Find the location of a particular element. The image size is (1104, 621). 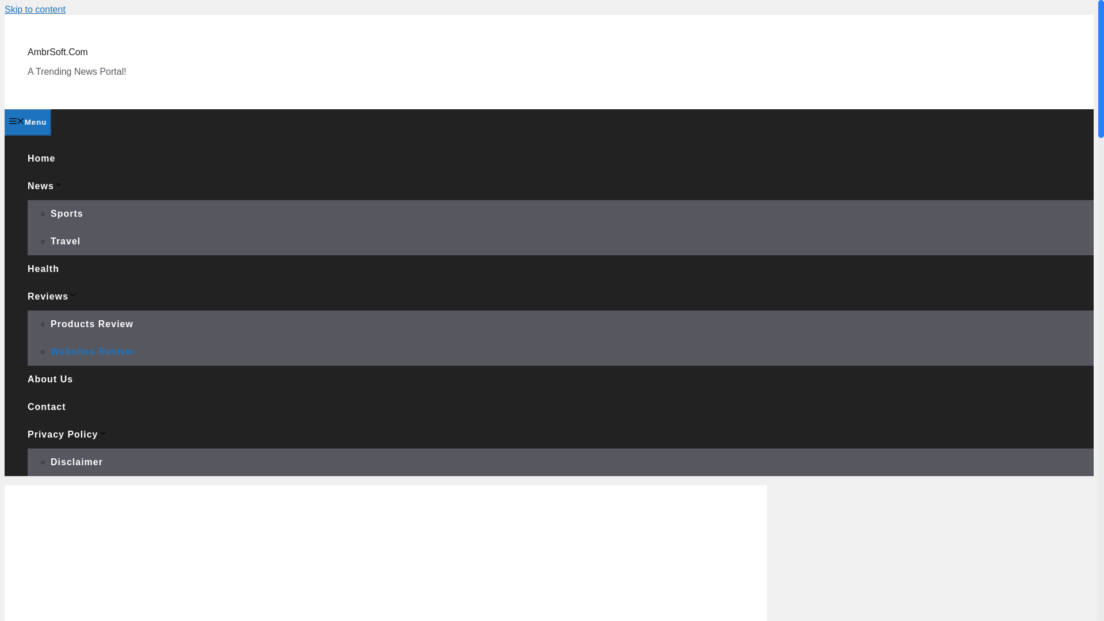

Privacy Policy is located at coordinates (67, 434).